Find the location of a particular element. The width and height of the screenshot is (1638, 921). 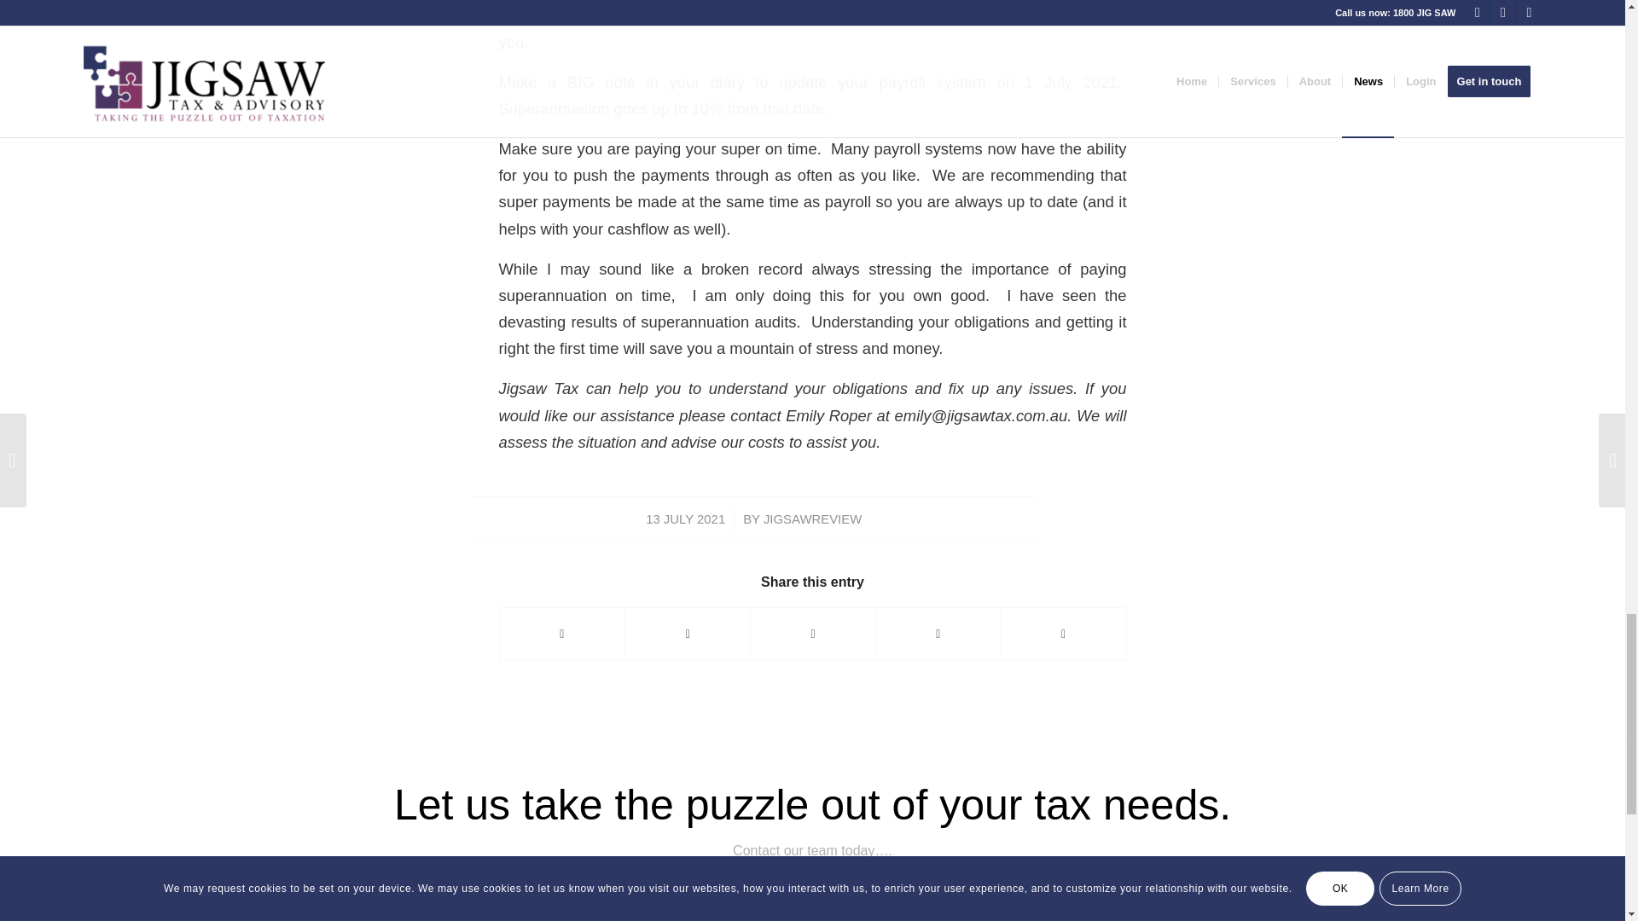

JIGSAWREVIEW is located at coordinates (812, 518).